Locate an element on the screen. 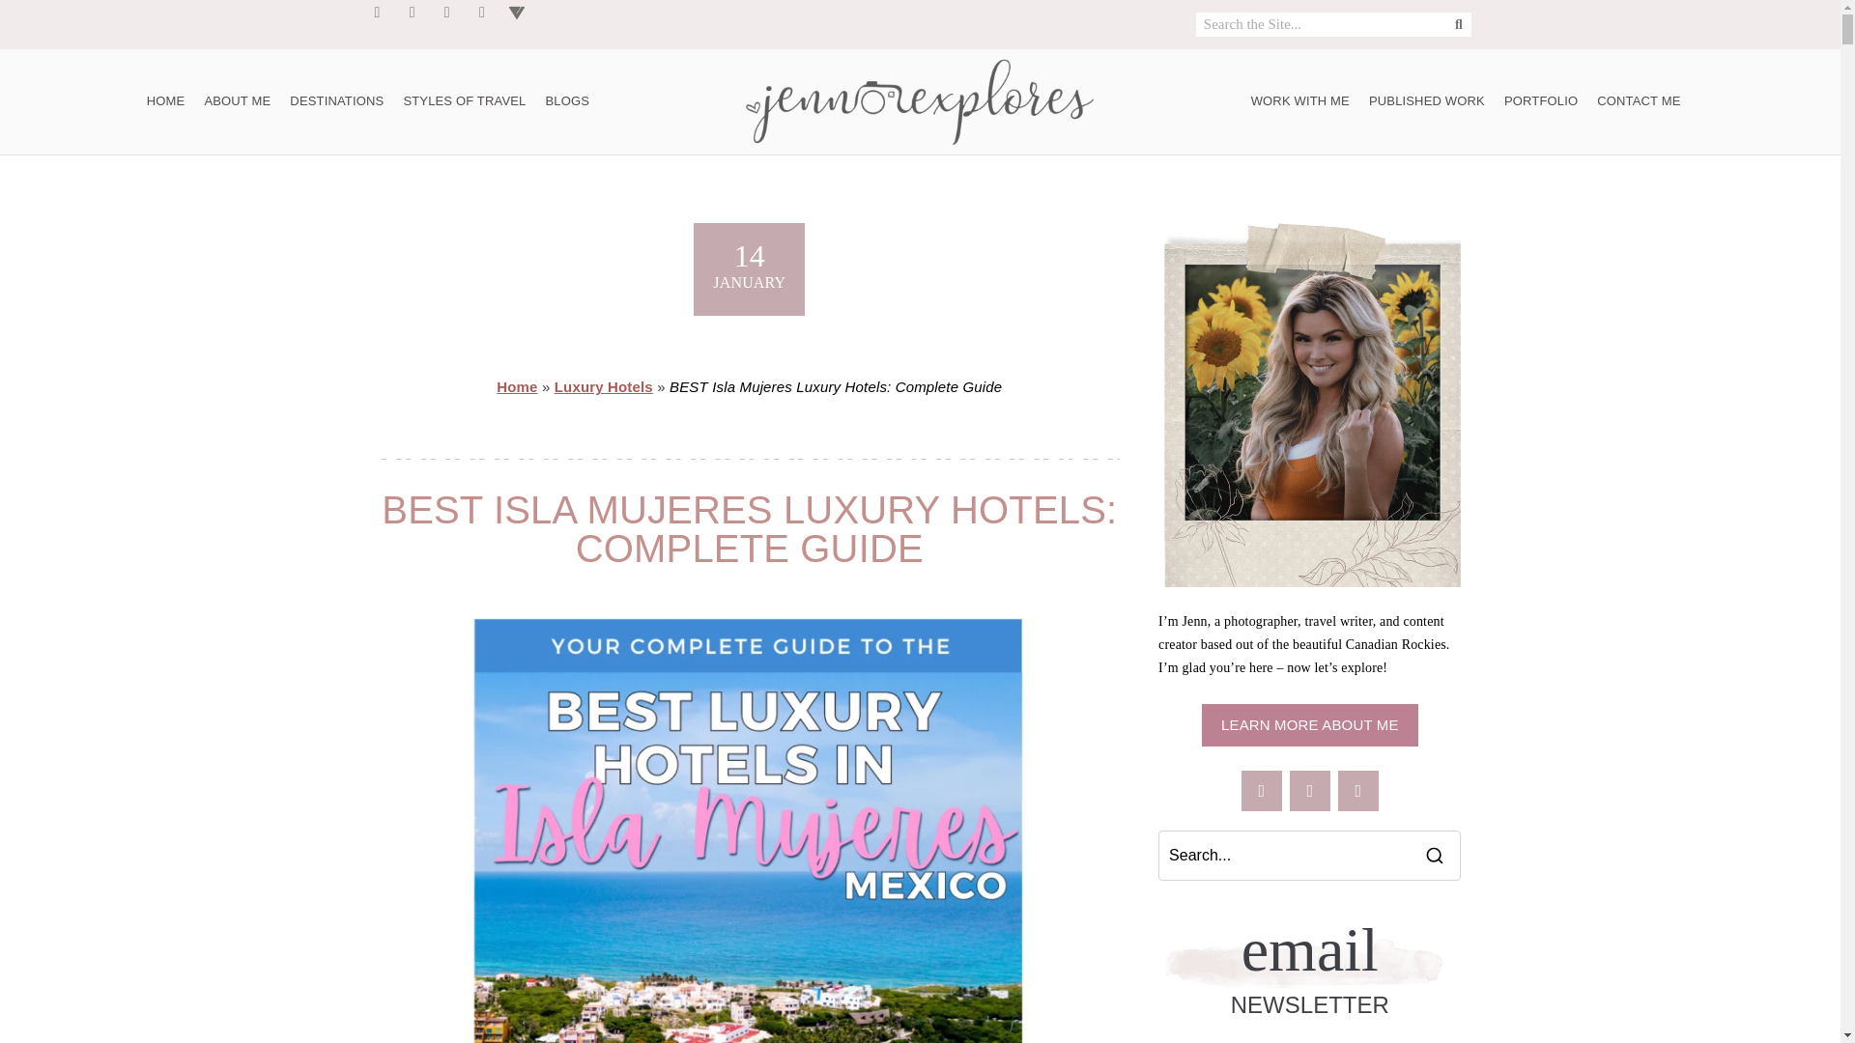  PORTFOLIO is located at coordinates (1541, 101).